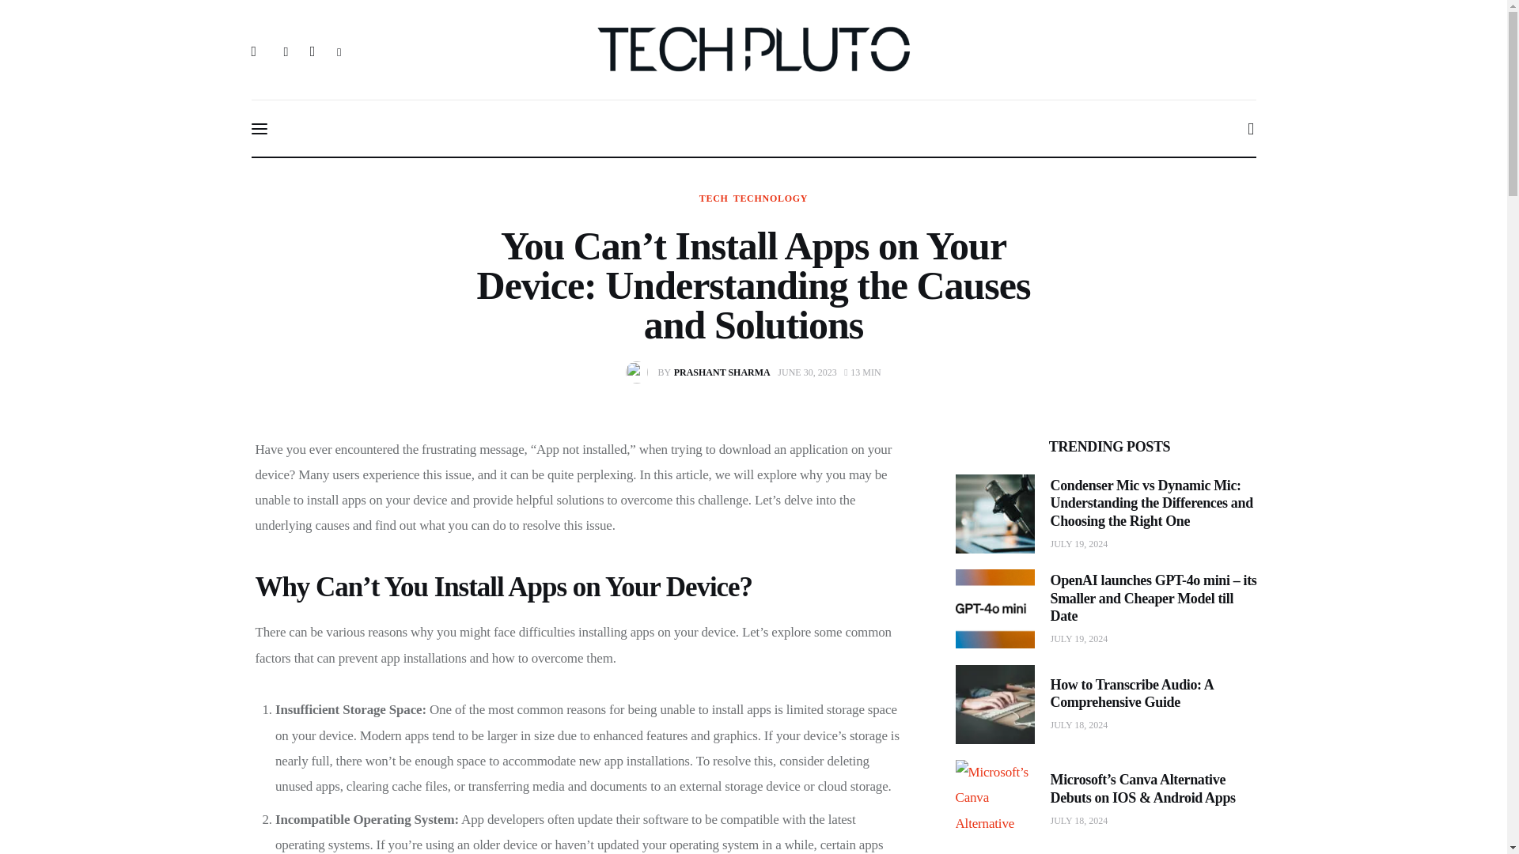 Image resolution: width=1519 pixels, height=854 pixels. What do you see at coordinates (714, 198) in the screenshot?
I see `TECH` at bounding box center [714, 198].